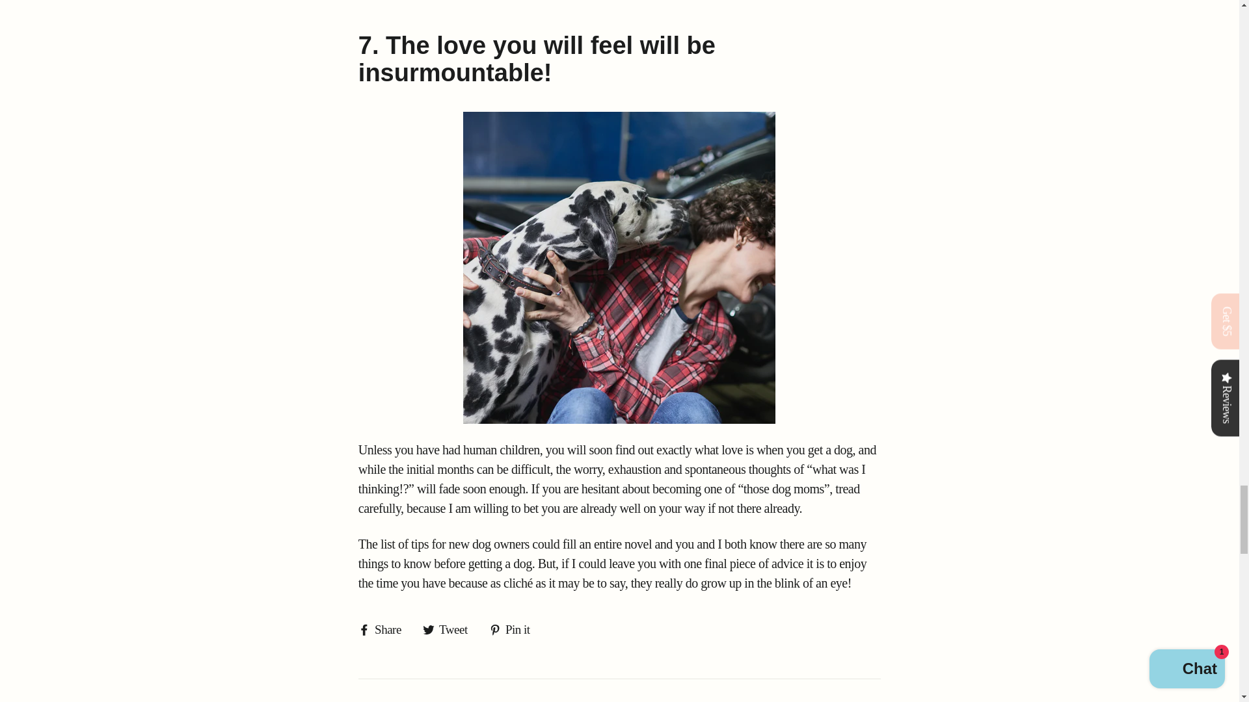 The height and width of the screenshot is (702, 1249). Describe the element at coordinates (514, 629) in the screenshot. I see `Pin on Pinterest` at that location.